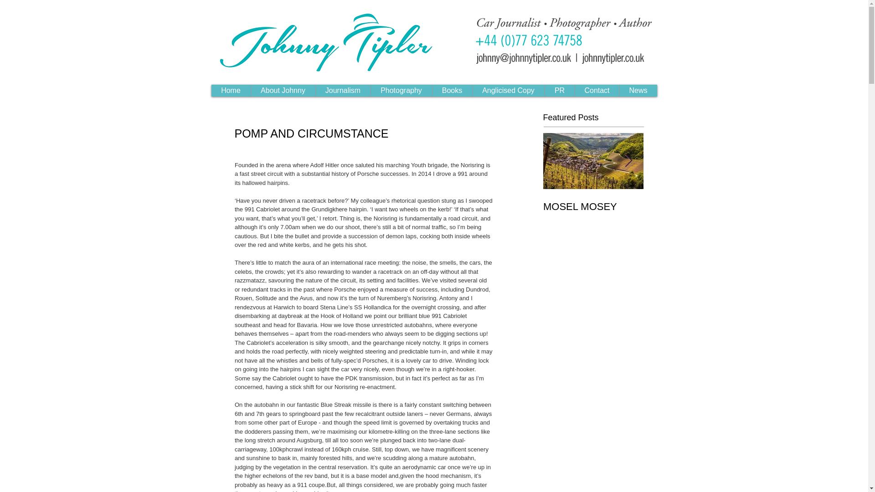 Image resolution: width=875 pixels, height=492 pixels. What do you see at coordinates (343, 90) in the screenshot?
I see `Journalism` at bounding box center [343, 90].